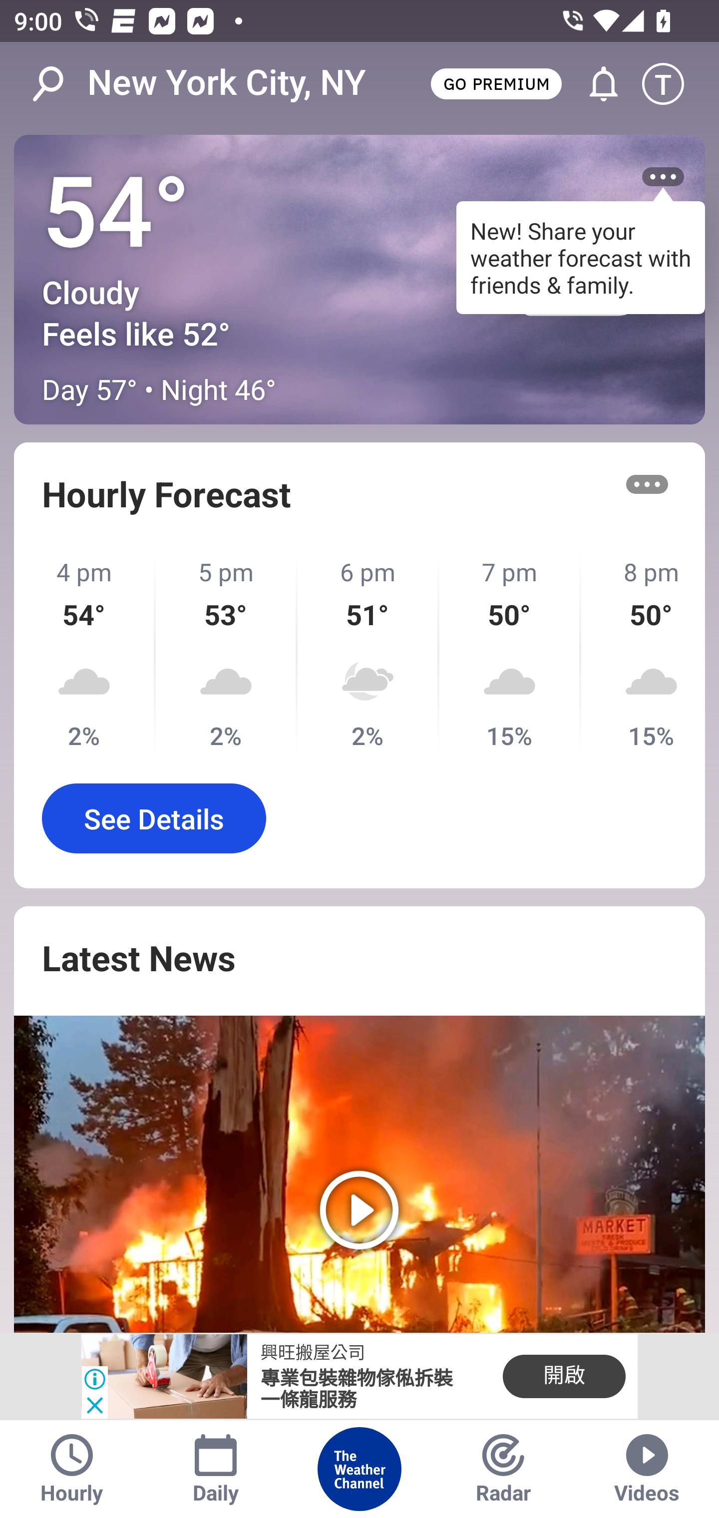 The image size is (719, 1518). What do you see at coordinates (647, 1469) in the screenshot?
I see `Videos Tab Videos` at bounding box center [647, 1469].